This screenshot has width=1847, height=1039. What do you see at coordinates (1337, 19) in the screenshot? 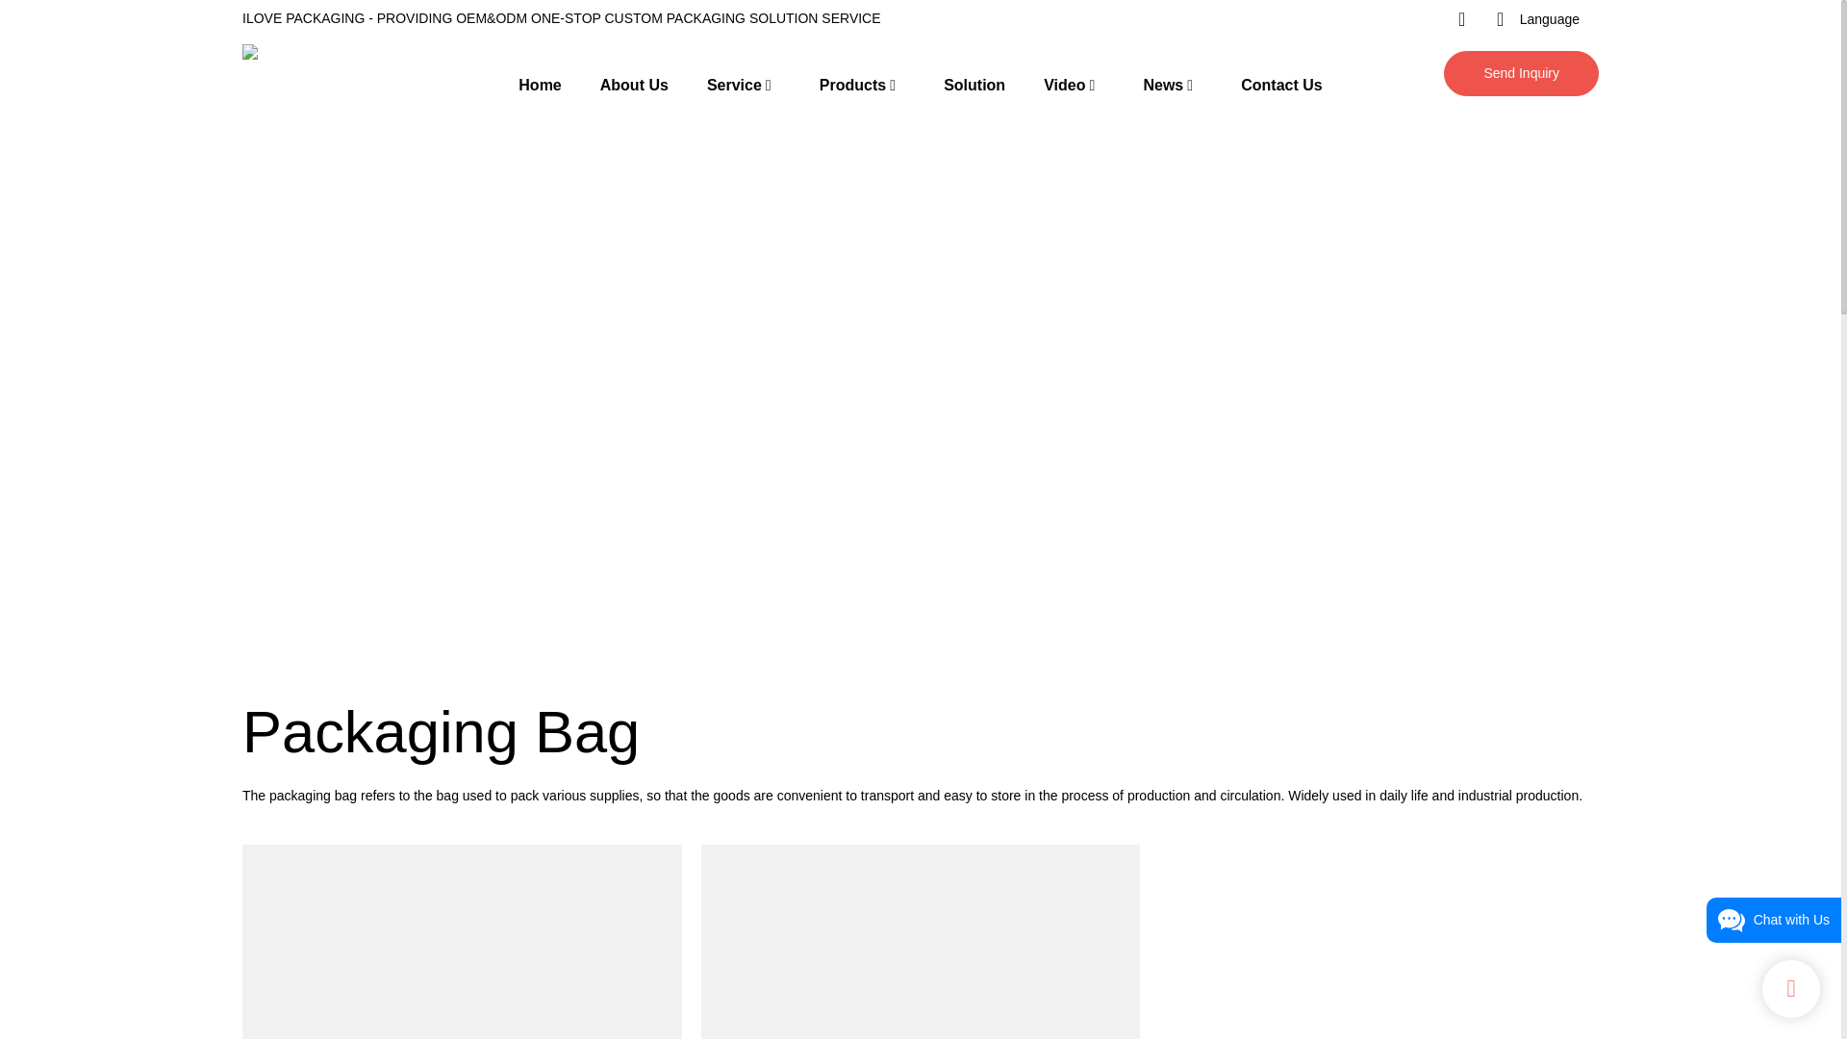
I see `facebook` at bounding box center [1337, 19].